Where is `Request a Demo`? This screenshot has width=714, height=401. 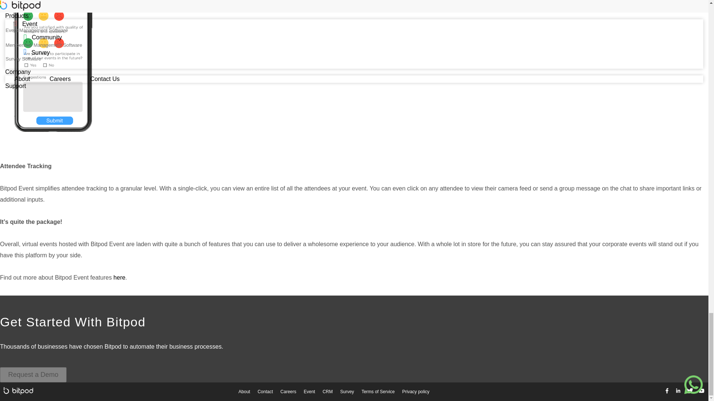 Request a Demo is located at coordinates (33, 374).